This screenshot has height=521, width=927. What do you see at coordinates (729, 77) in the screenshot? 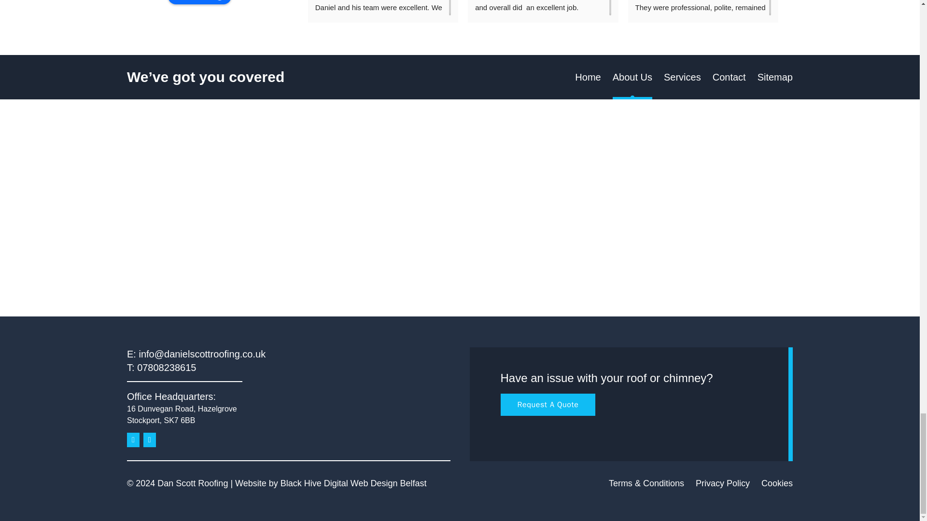
I see `Contact` at bounding box center [729, 77].